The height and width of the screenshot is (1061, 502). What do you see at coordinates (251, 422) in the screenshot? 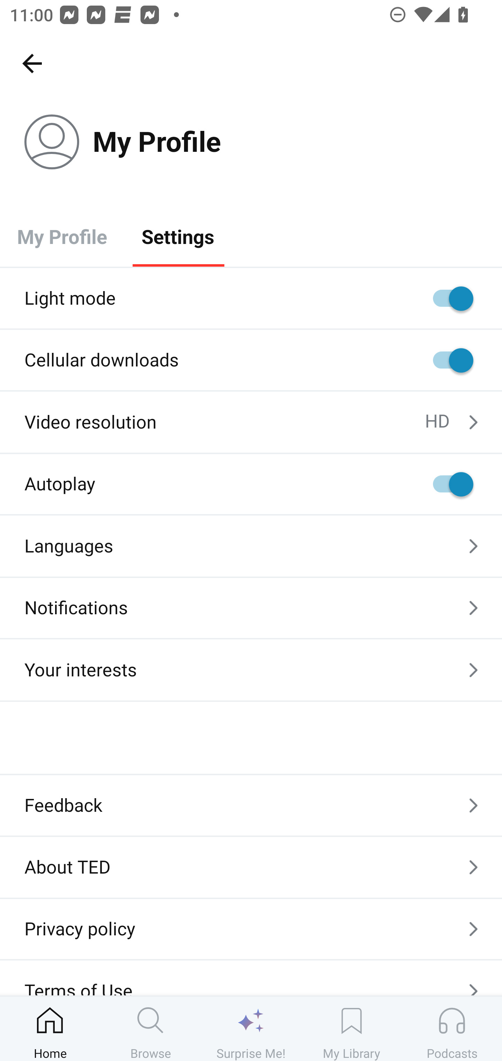
I see `Video resolution HD` at bounding box center [251, 422].